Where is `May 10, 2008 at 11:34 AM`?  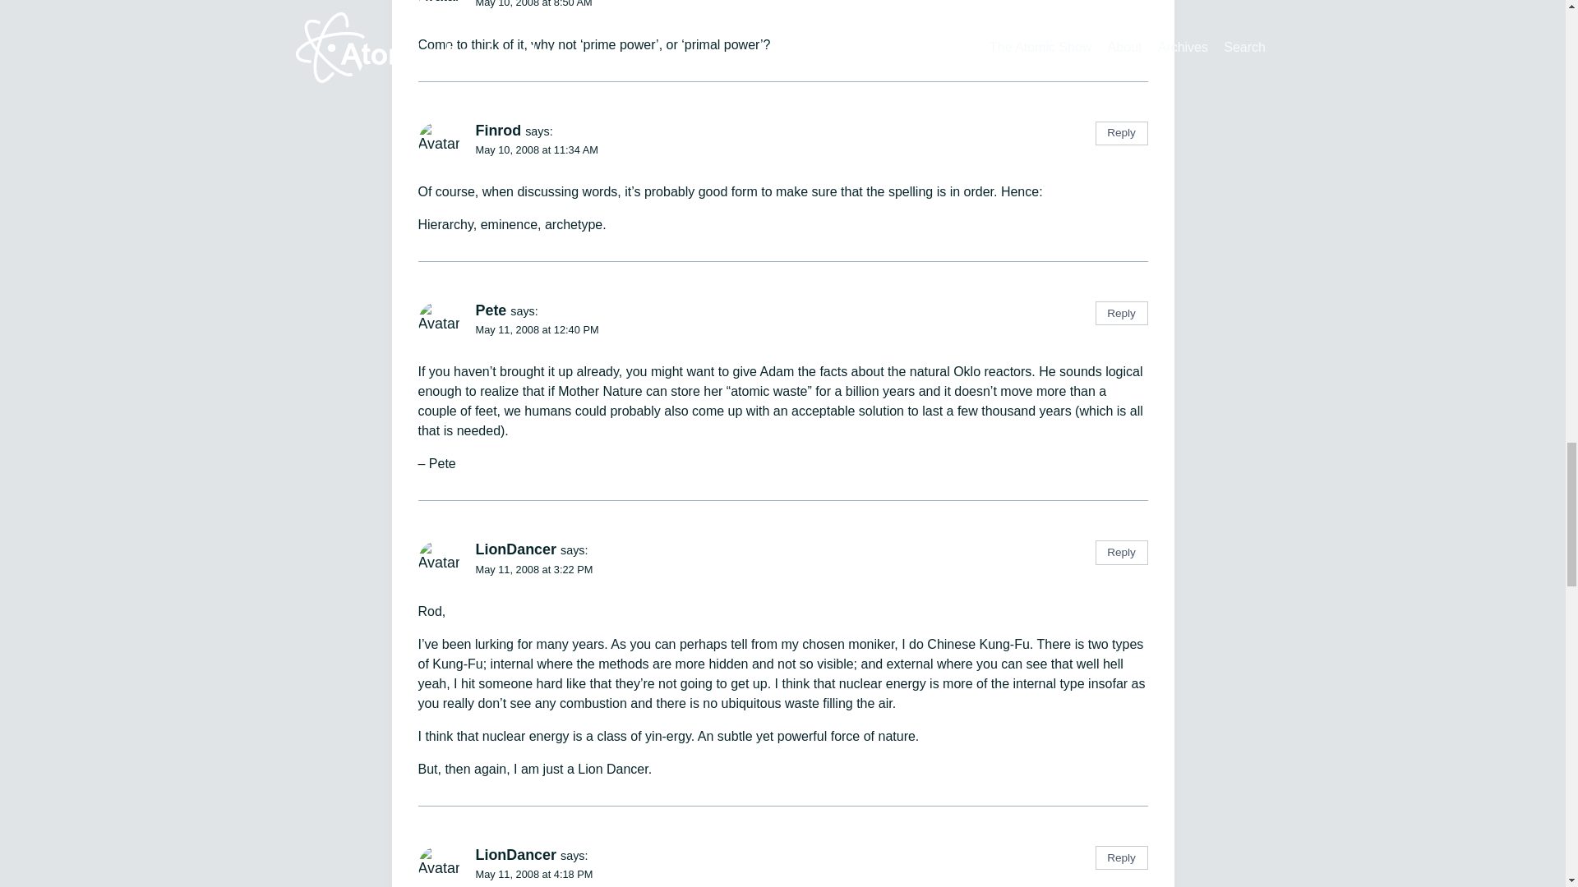
May 10, 2008 at 11:34 AM is located at coordinates (536, 149).